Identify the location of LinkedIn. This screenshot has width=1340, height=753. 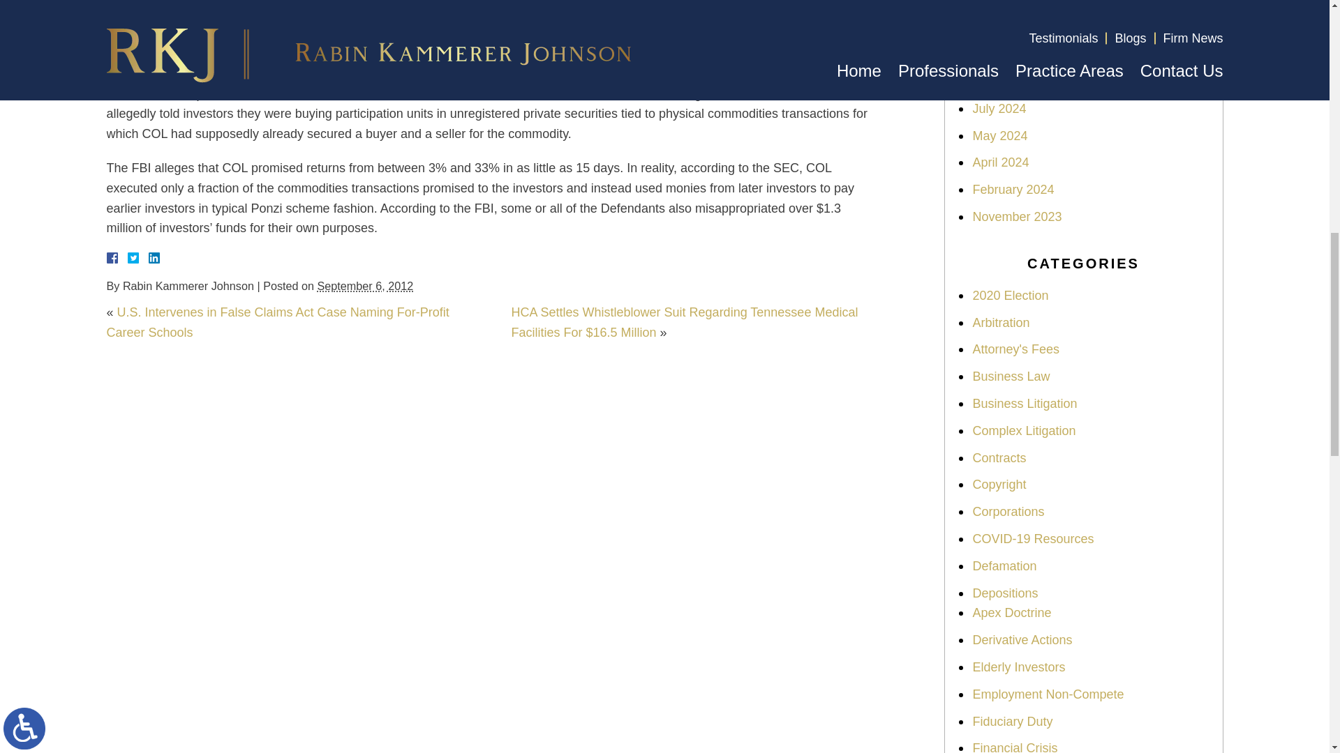
(148, 258).